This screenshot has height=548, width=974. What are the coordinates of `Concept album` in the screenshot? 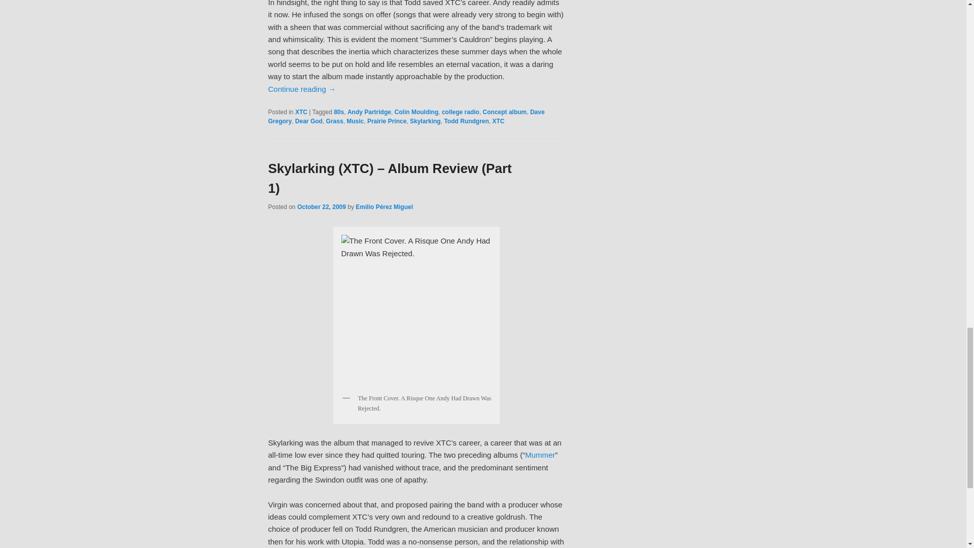 It's located at (505, 112).